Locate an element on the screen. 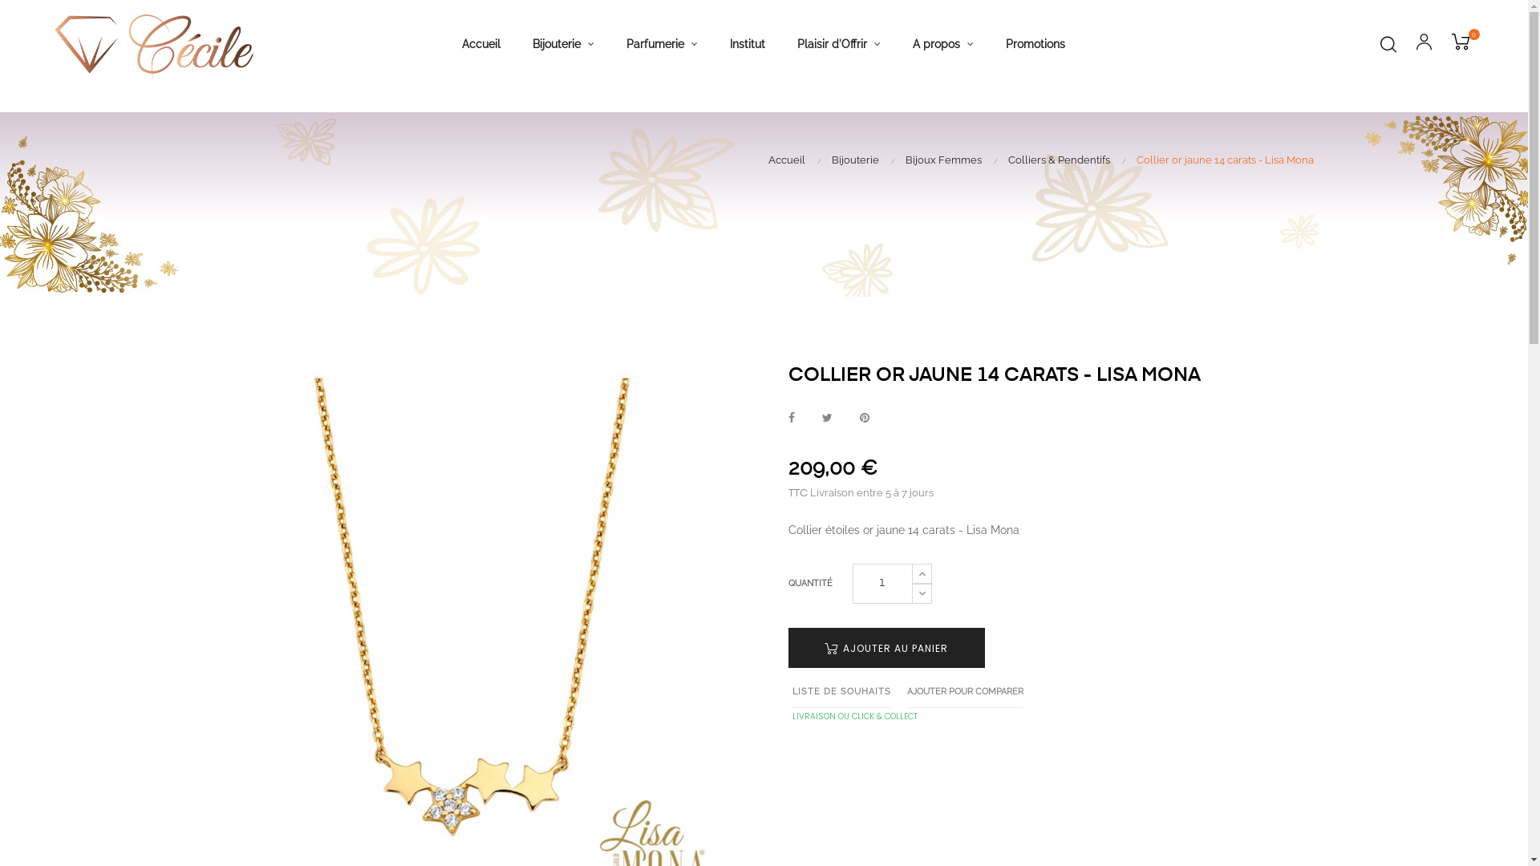  Institut is located at coordinates (748, 43).